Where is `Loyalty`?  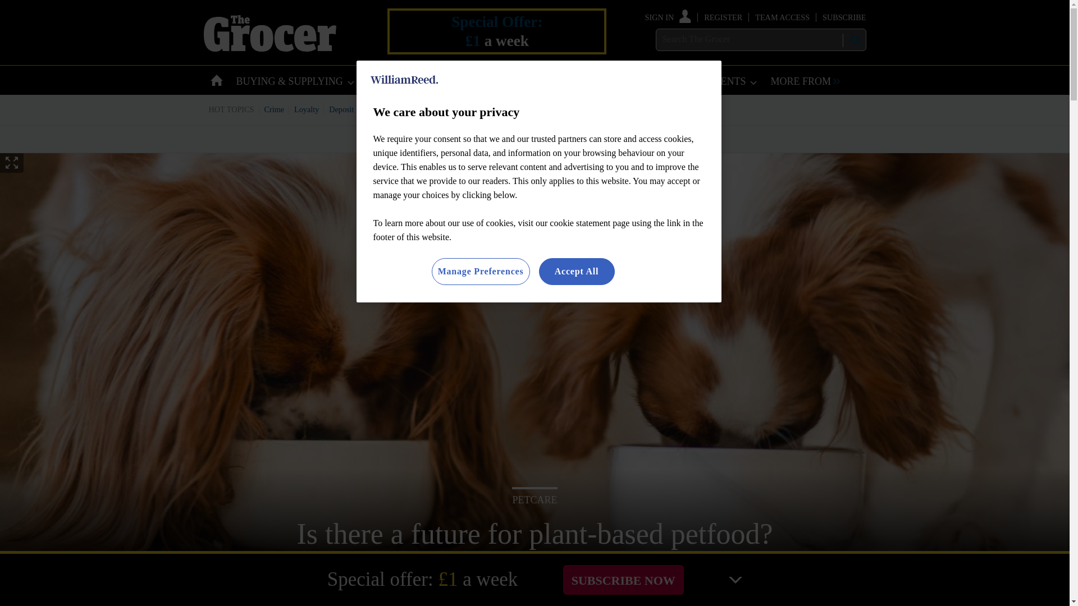 Loyalty is located at coordinates (307, 109).